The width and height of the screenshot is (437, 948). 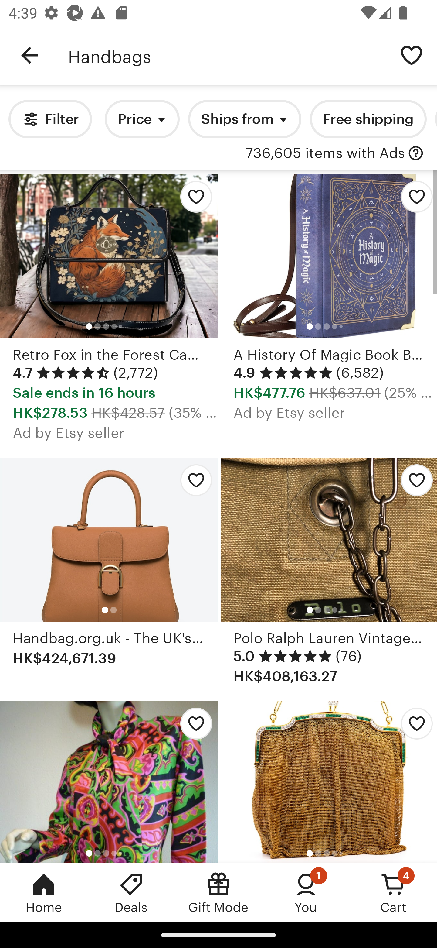 What do you see at coordinates (218, 892) in the screenshot?
I see `Gift Mode` at bounding box center [218, 892].